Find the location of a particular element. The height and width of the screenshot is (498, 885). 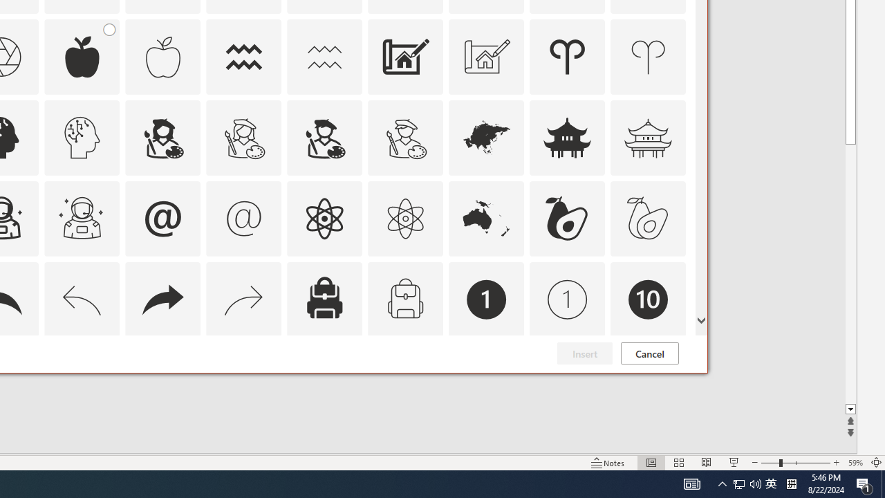

AutomationID: Icons_Avocado is located at coordinates (567, 219).